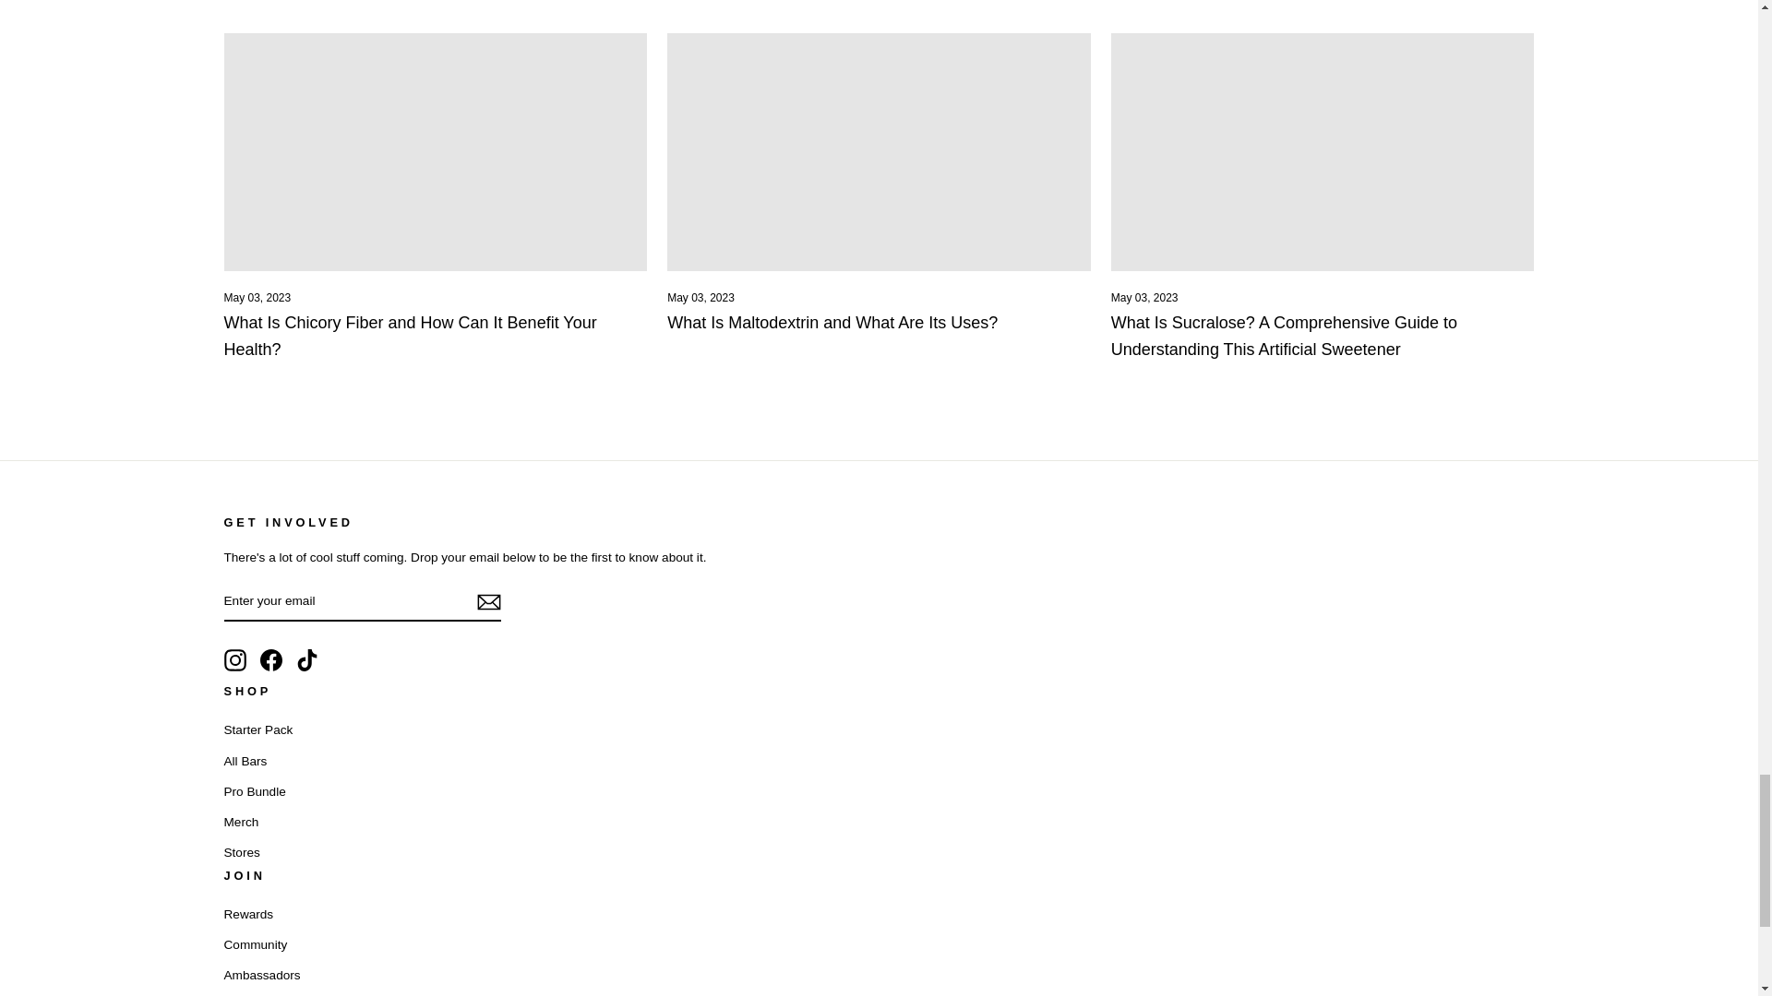  What do you see at coordinates (271, 660) in the screenshot?
I see `Atlas Bar on Facebook` at bounding box center [271, 660].